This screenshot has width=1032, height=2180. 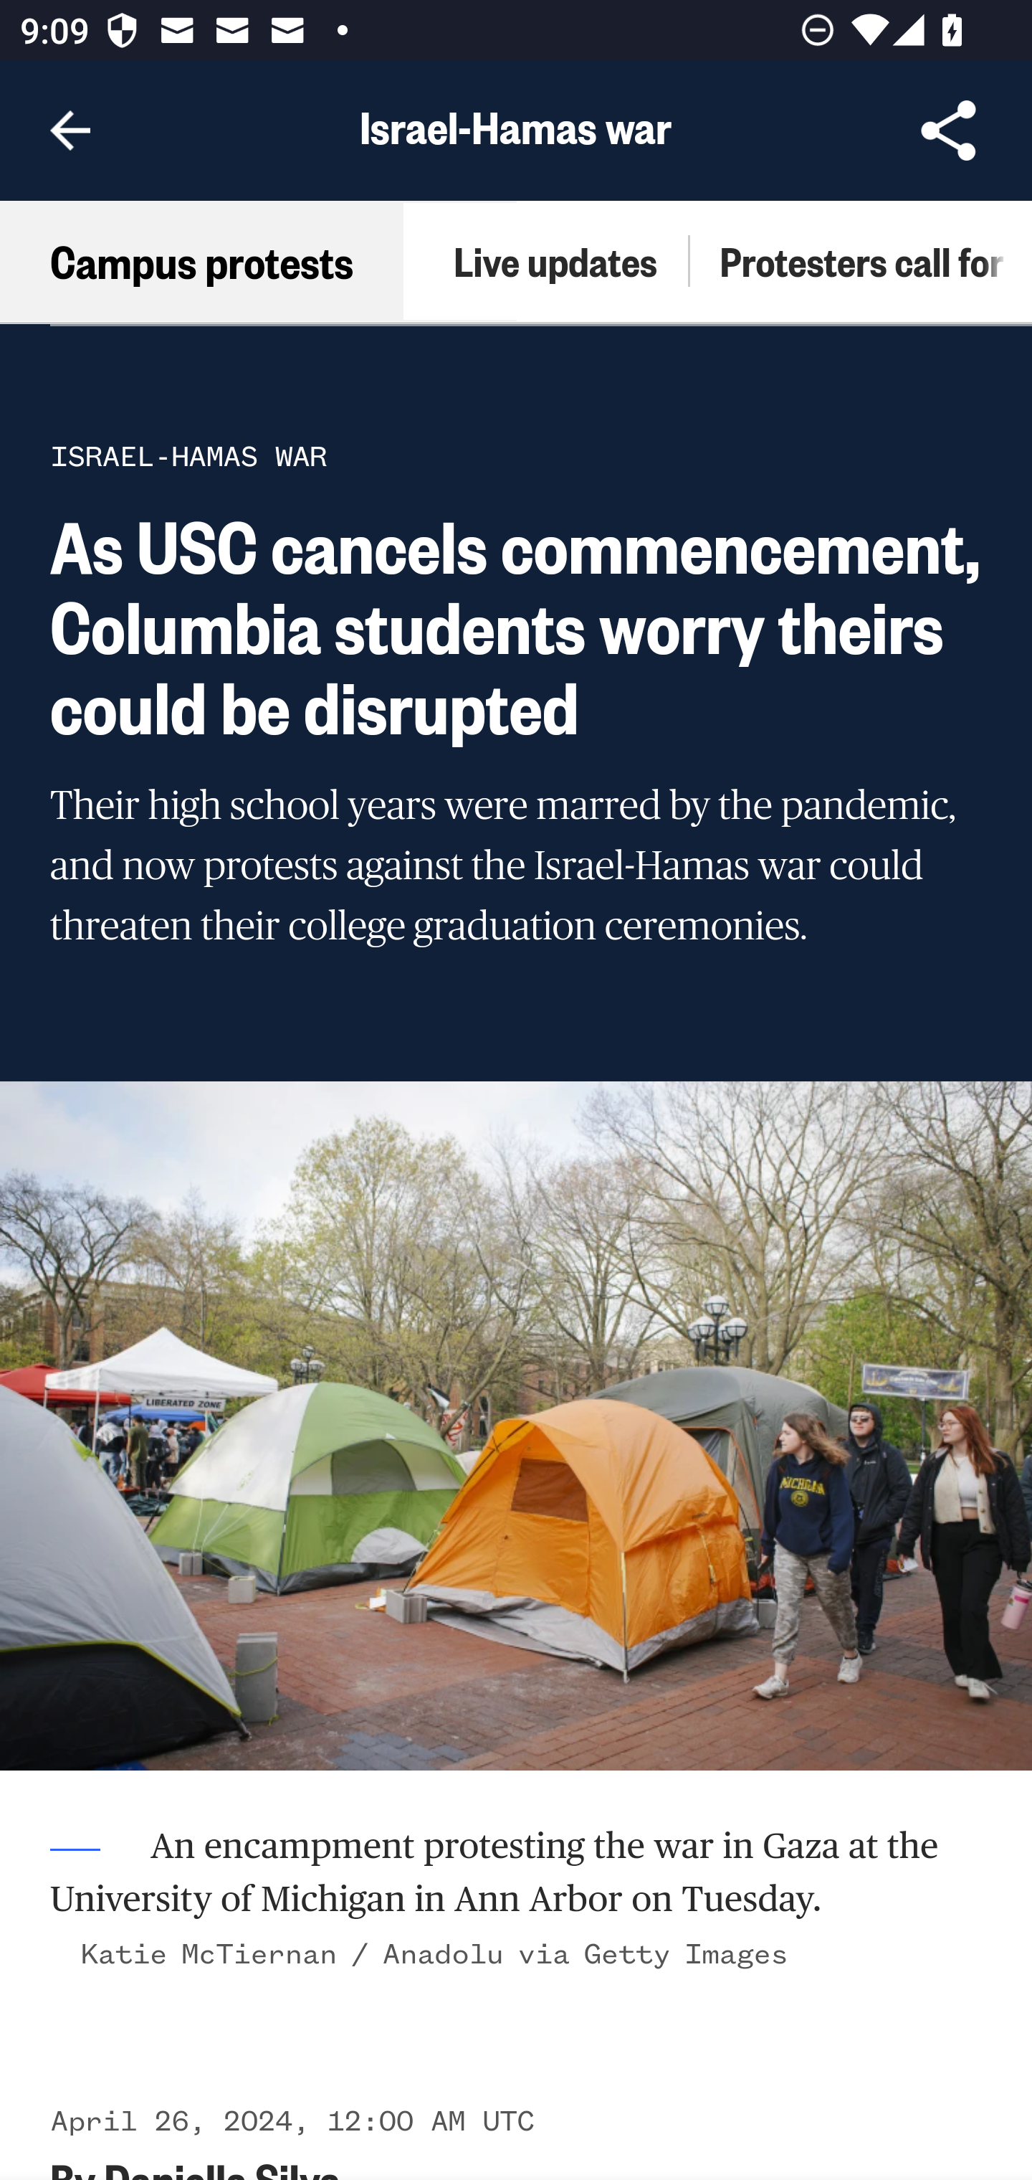 I want to click on Navigate up, so click(x=70, y=131).